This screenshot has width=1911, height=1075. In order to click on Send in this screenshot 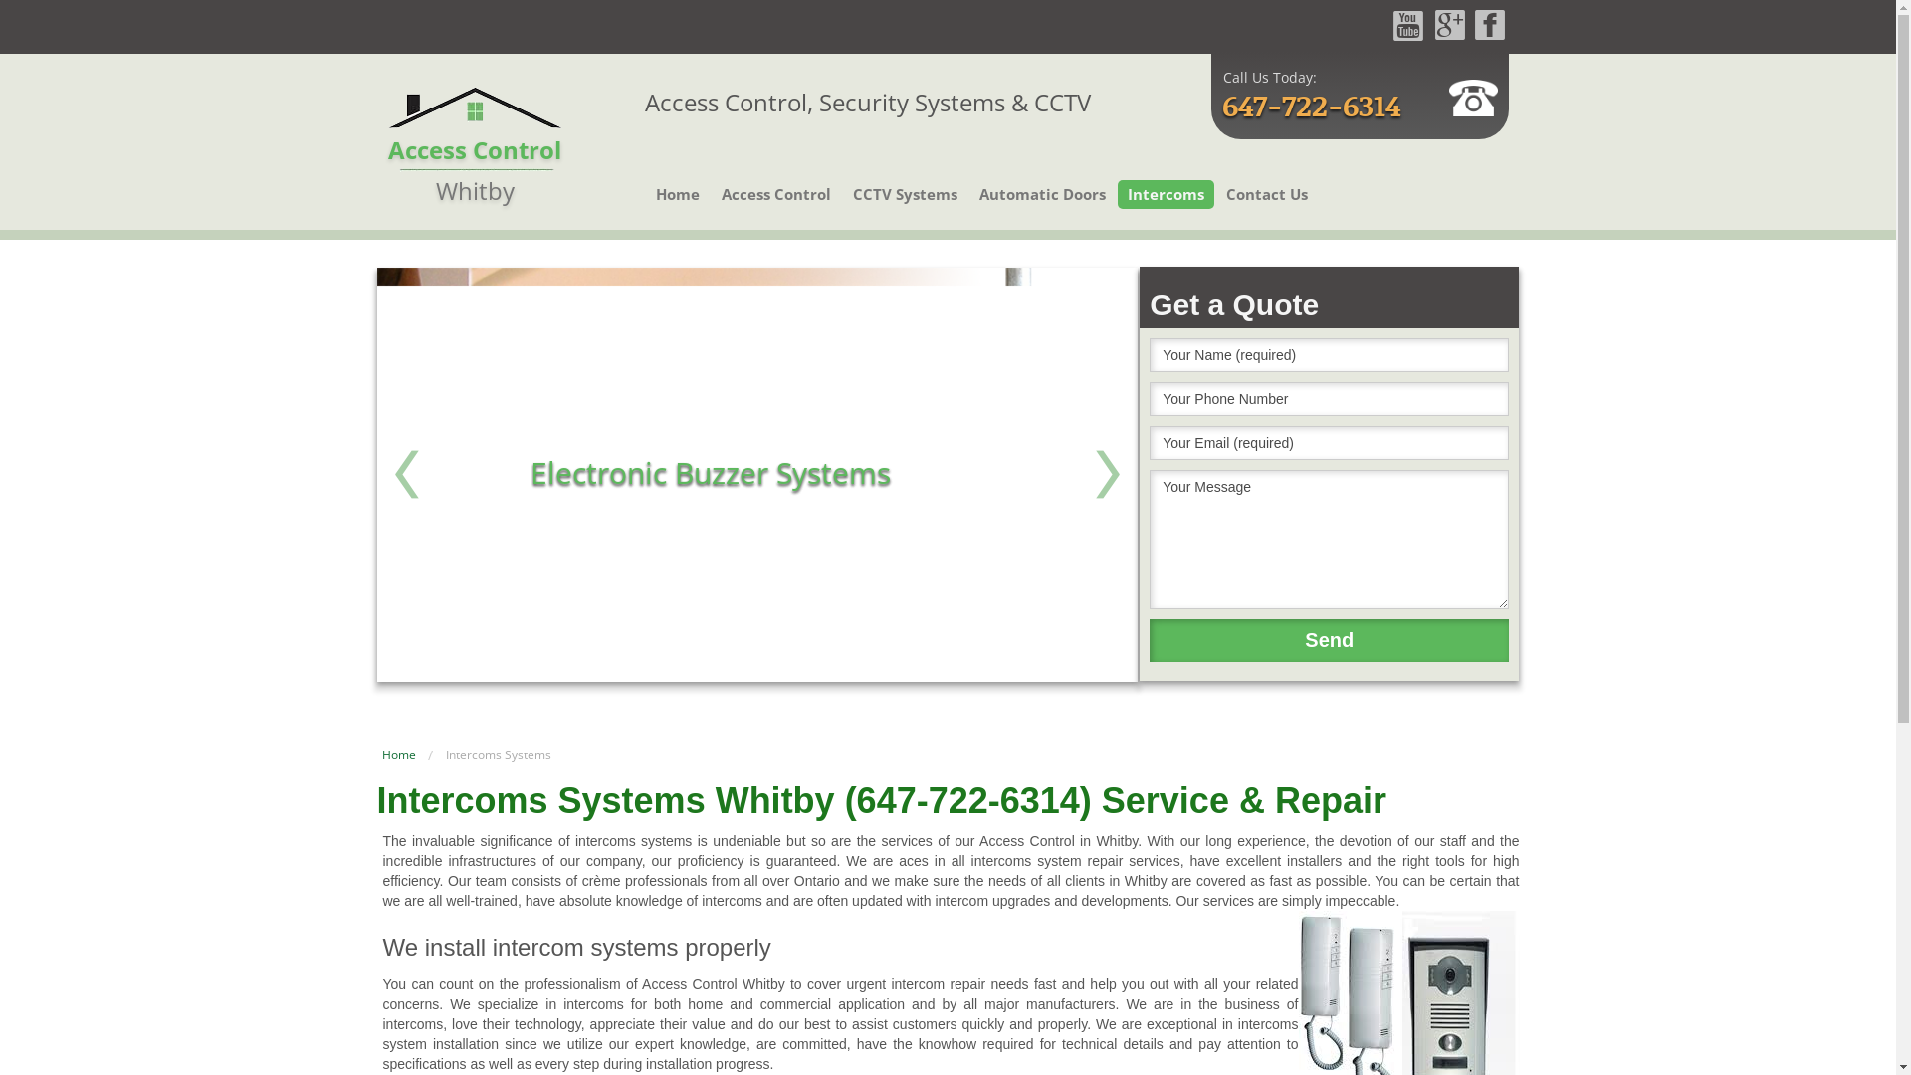, I will do `click(1330, 641)`.